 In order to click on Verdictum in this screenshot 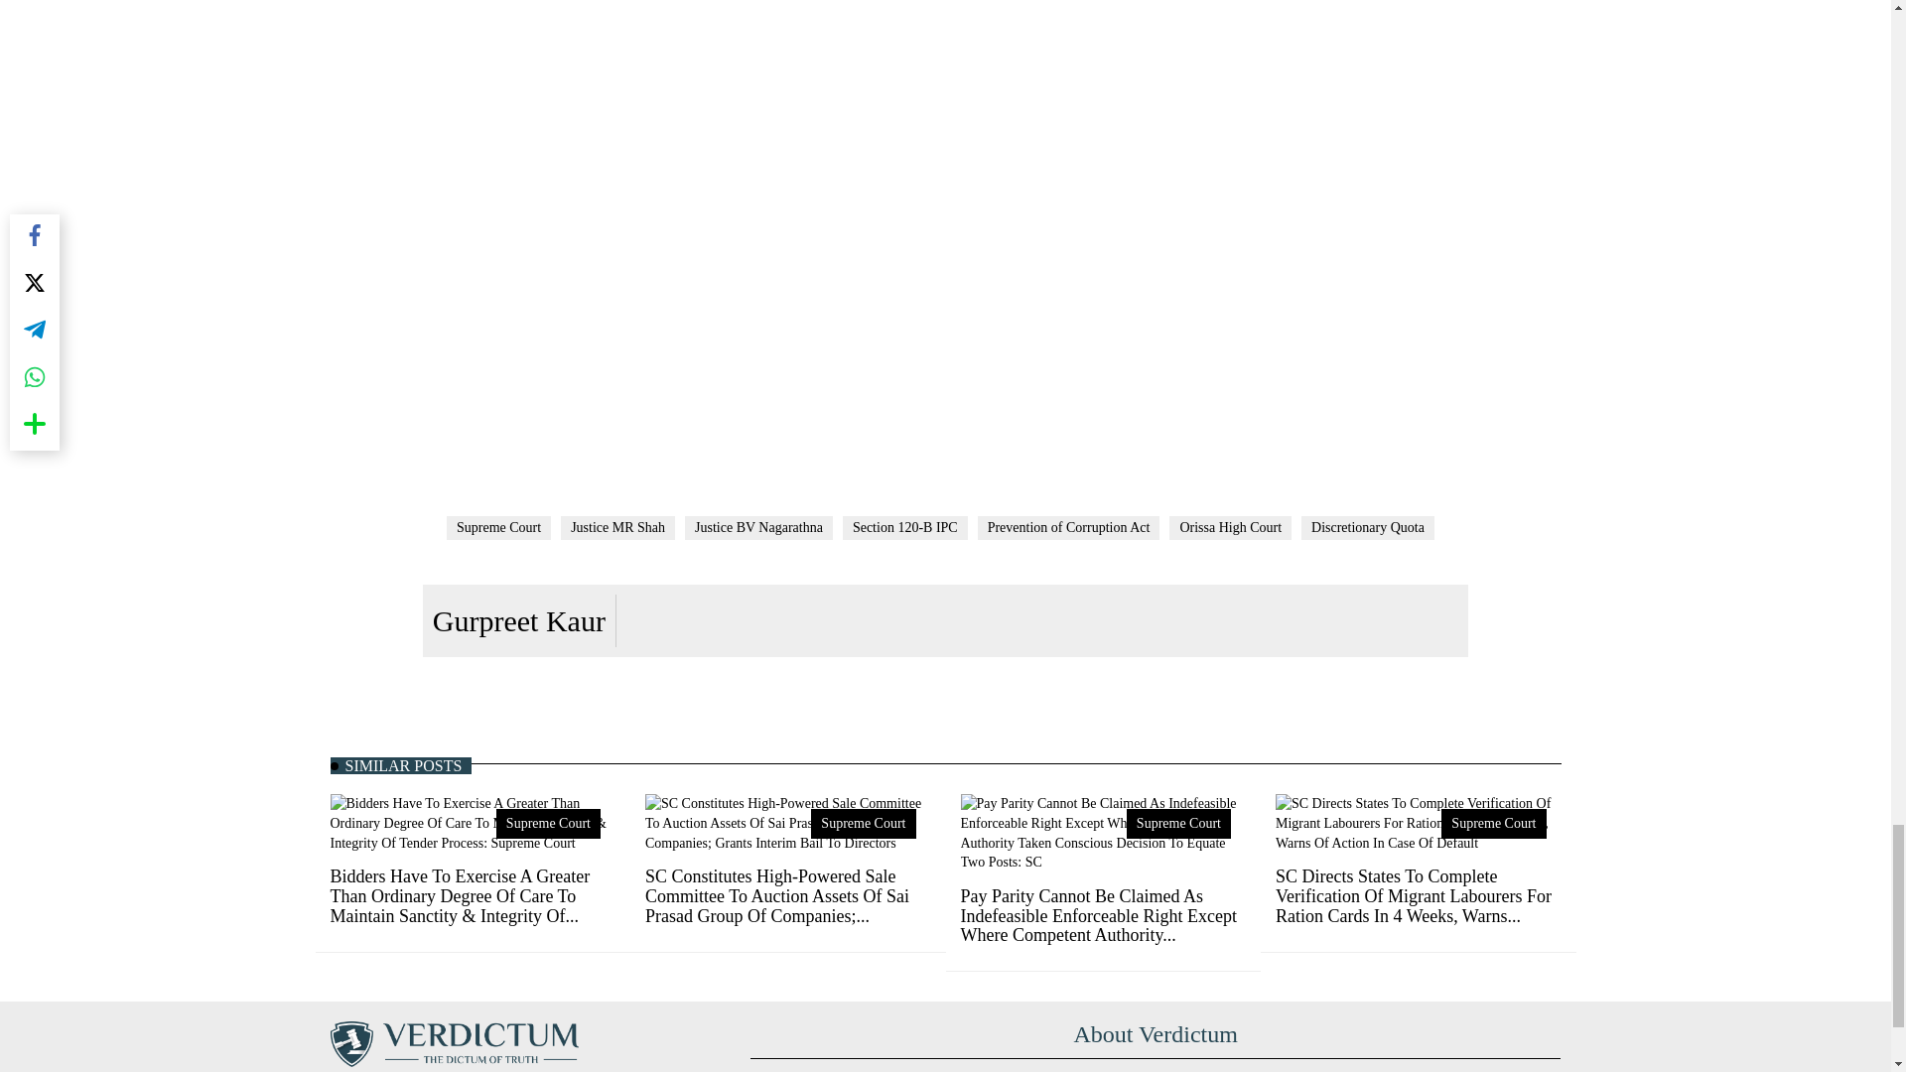, I will do `click(453, 1044)`.